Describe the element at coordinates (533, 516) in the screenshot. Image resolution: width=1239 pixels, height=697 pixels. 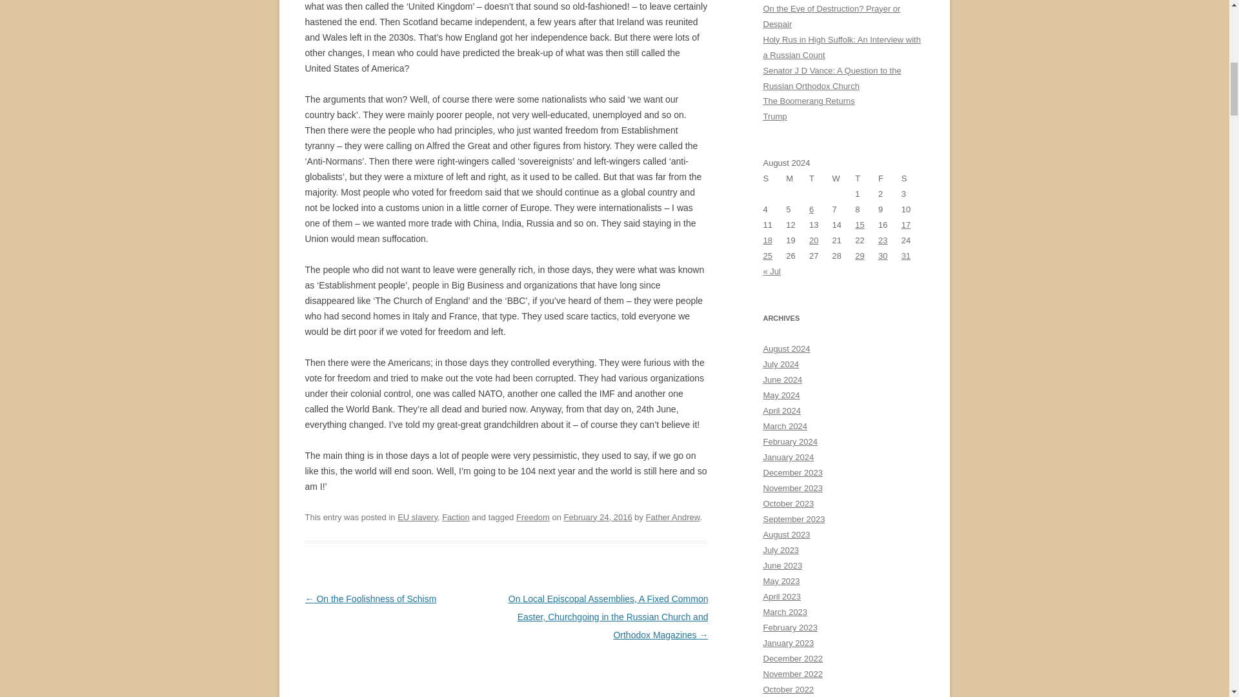
I see `Freedom` at that location.